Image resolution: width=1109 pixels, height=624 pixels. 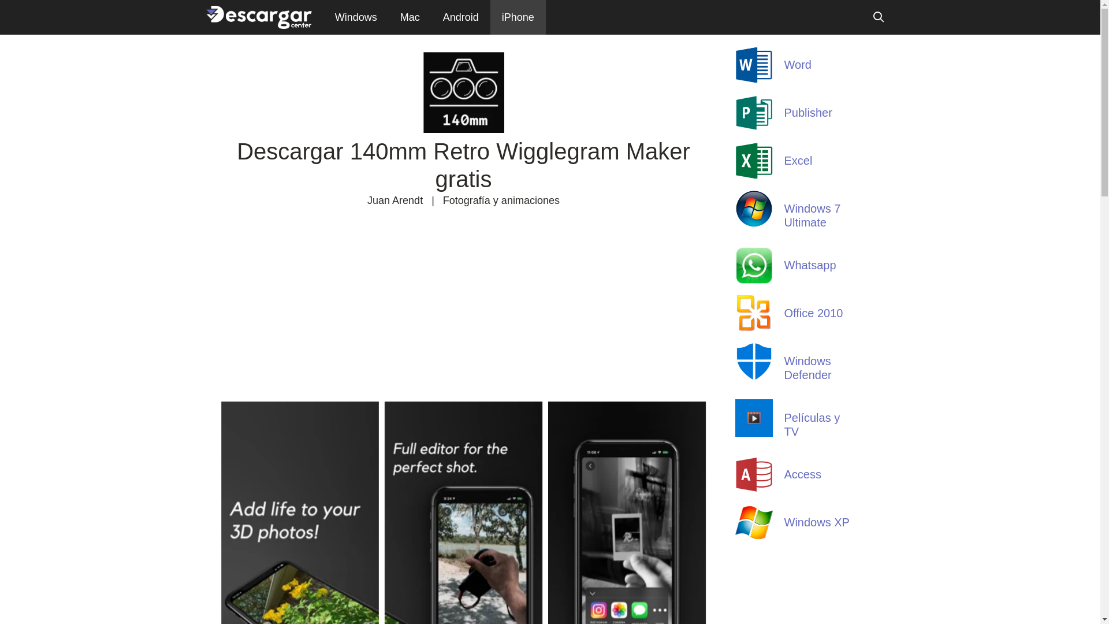 What do you see at coordinates (356, 17) in the screenshot?
I see `Windows` at bounding box center [356, 17].